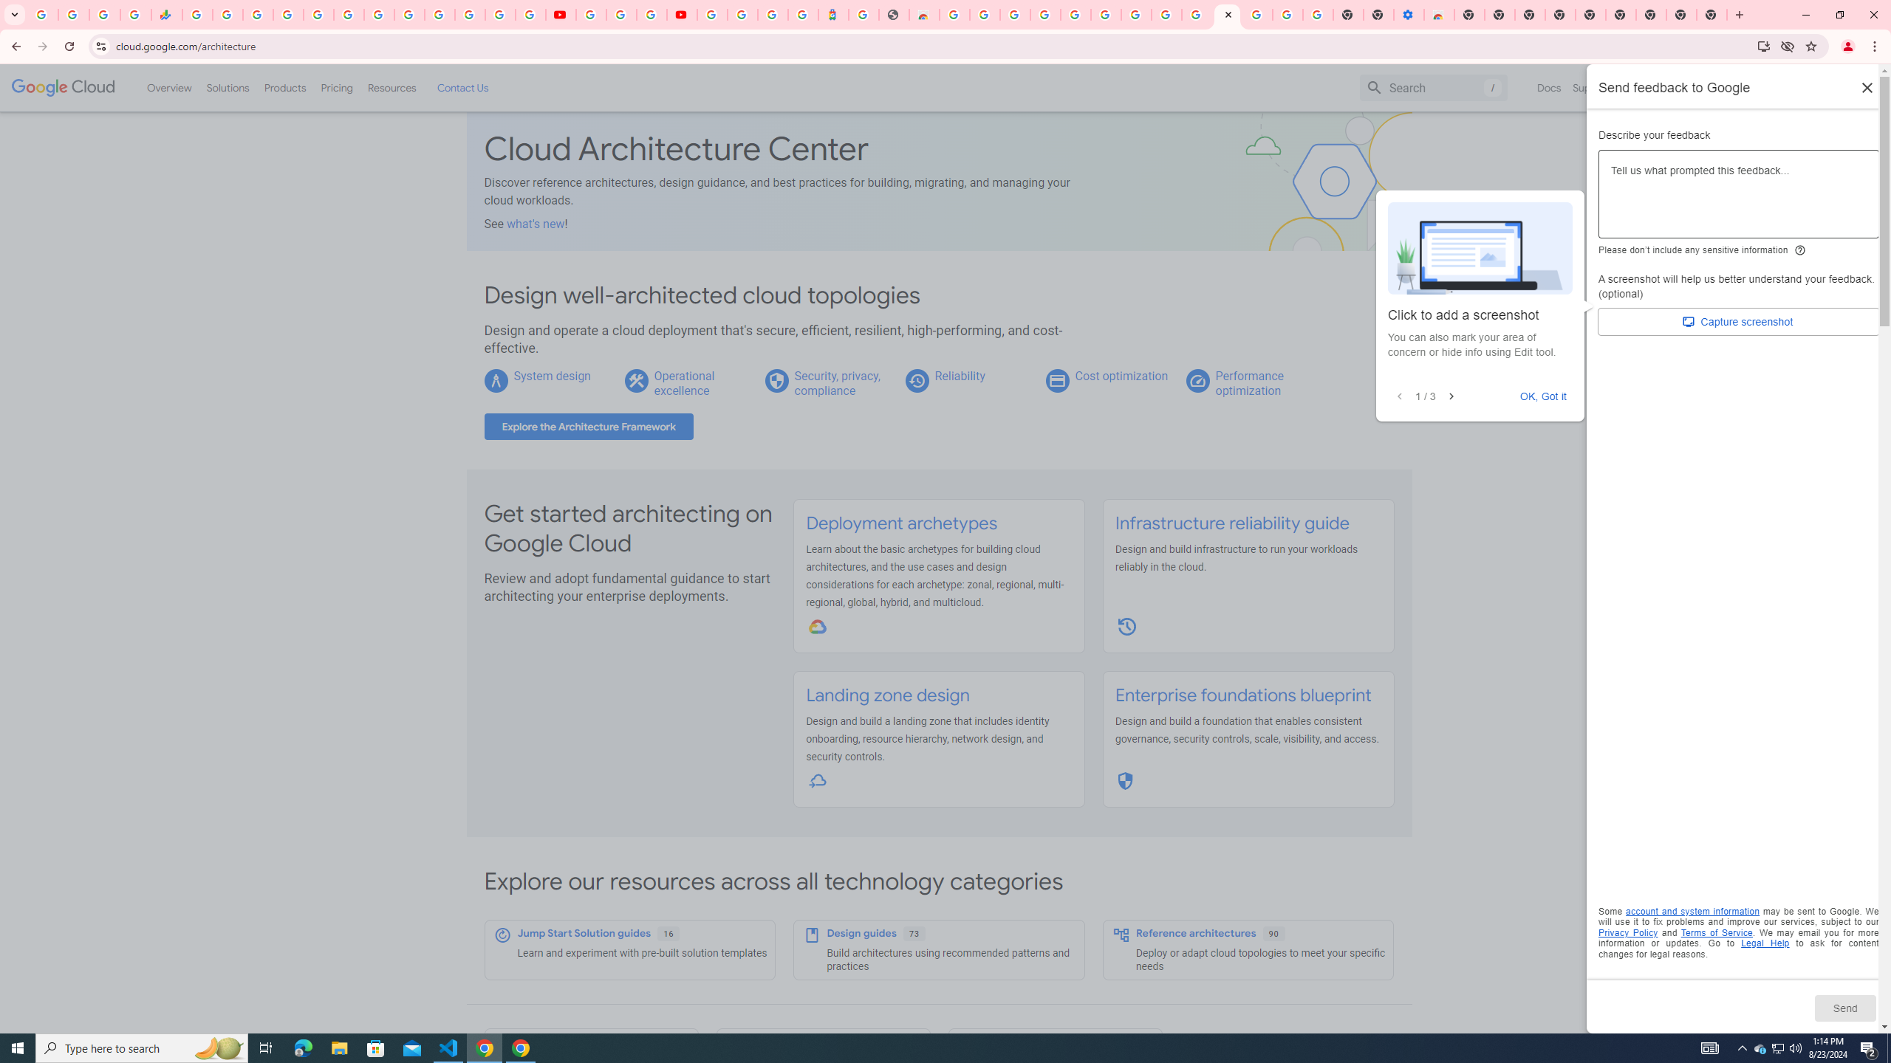 The height and width of the screenshot is (1063, 1891). What do you see at coordinates (378, 15) in the screenshot?
I see `Android TV Policies and Guidelines - Transparency Center` at bounding box center [378, 15].